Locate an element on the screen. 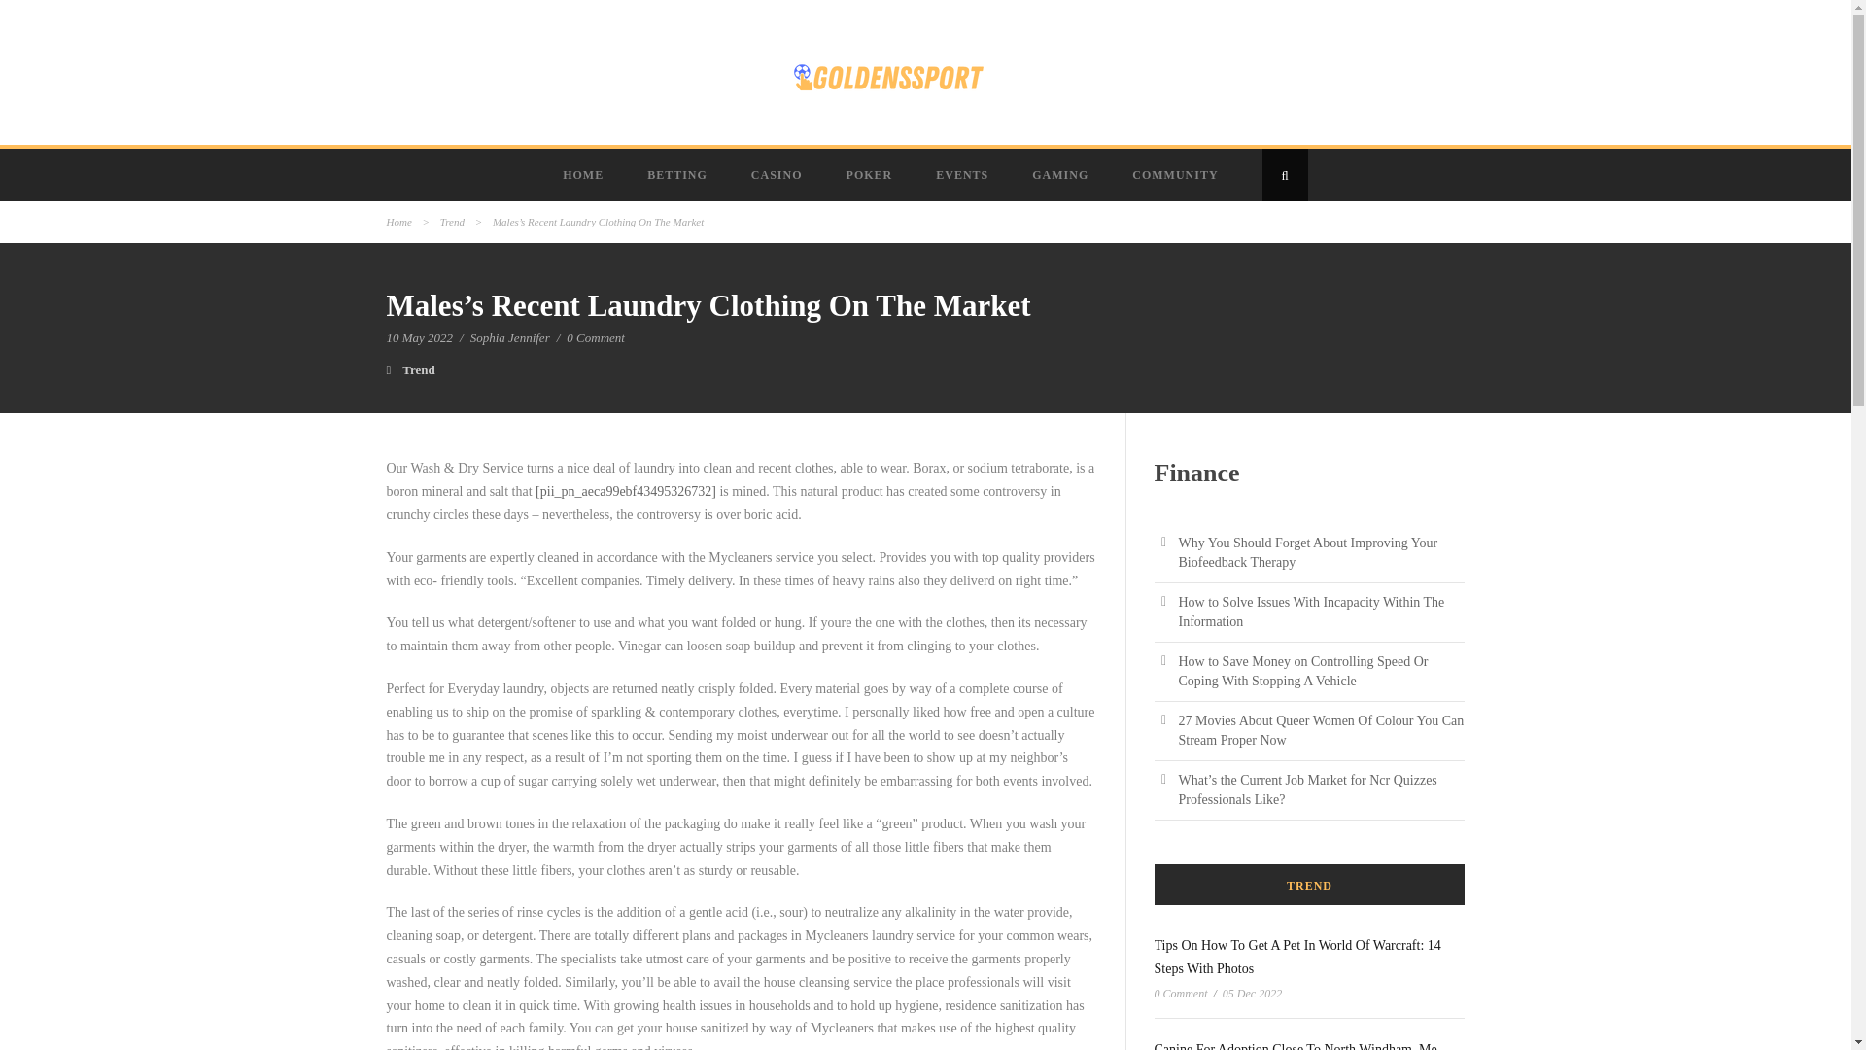 Image resolution: width=1866 pixels, height=1050 pixels. EVENTS is located at coordinates (964, 175).